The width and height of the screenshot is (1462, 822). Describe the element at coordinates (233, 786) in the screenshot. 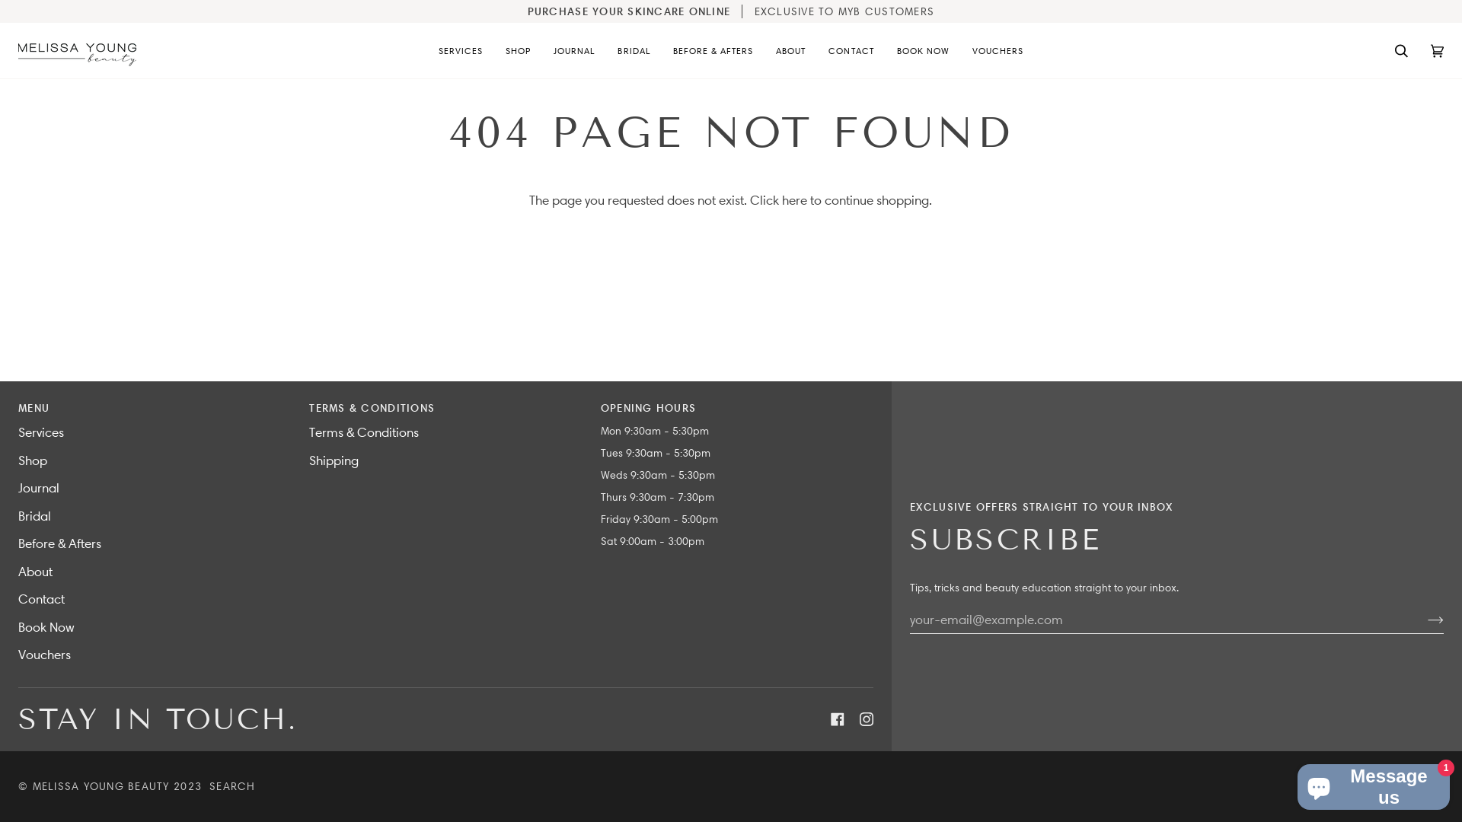

I see `SEARCH` at that location.